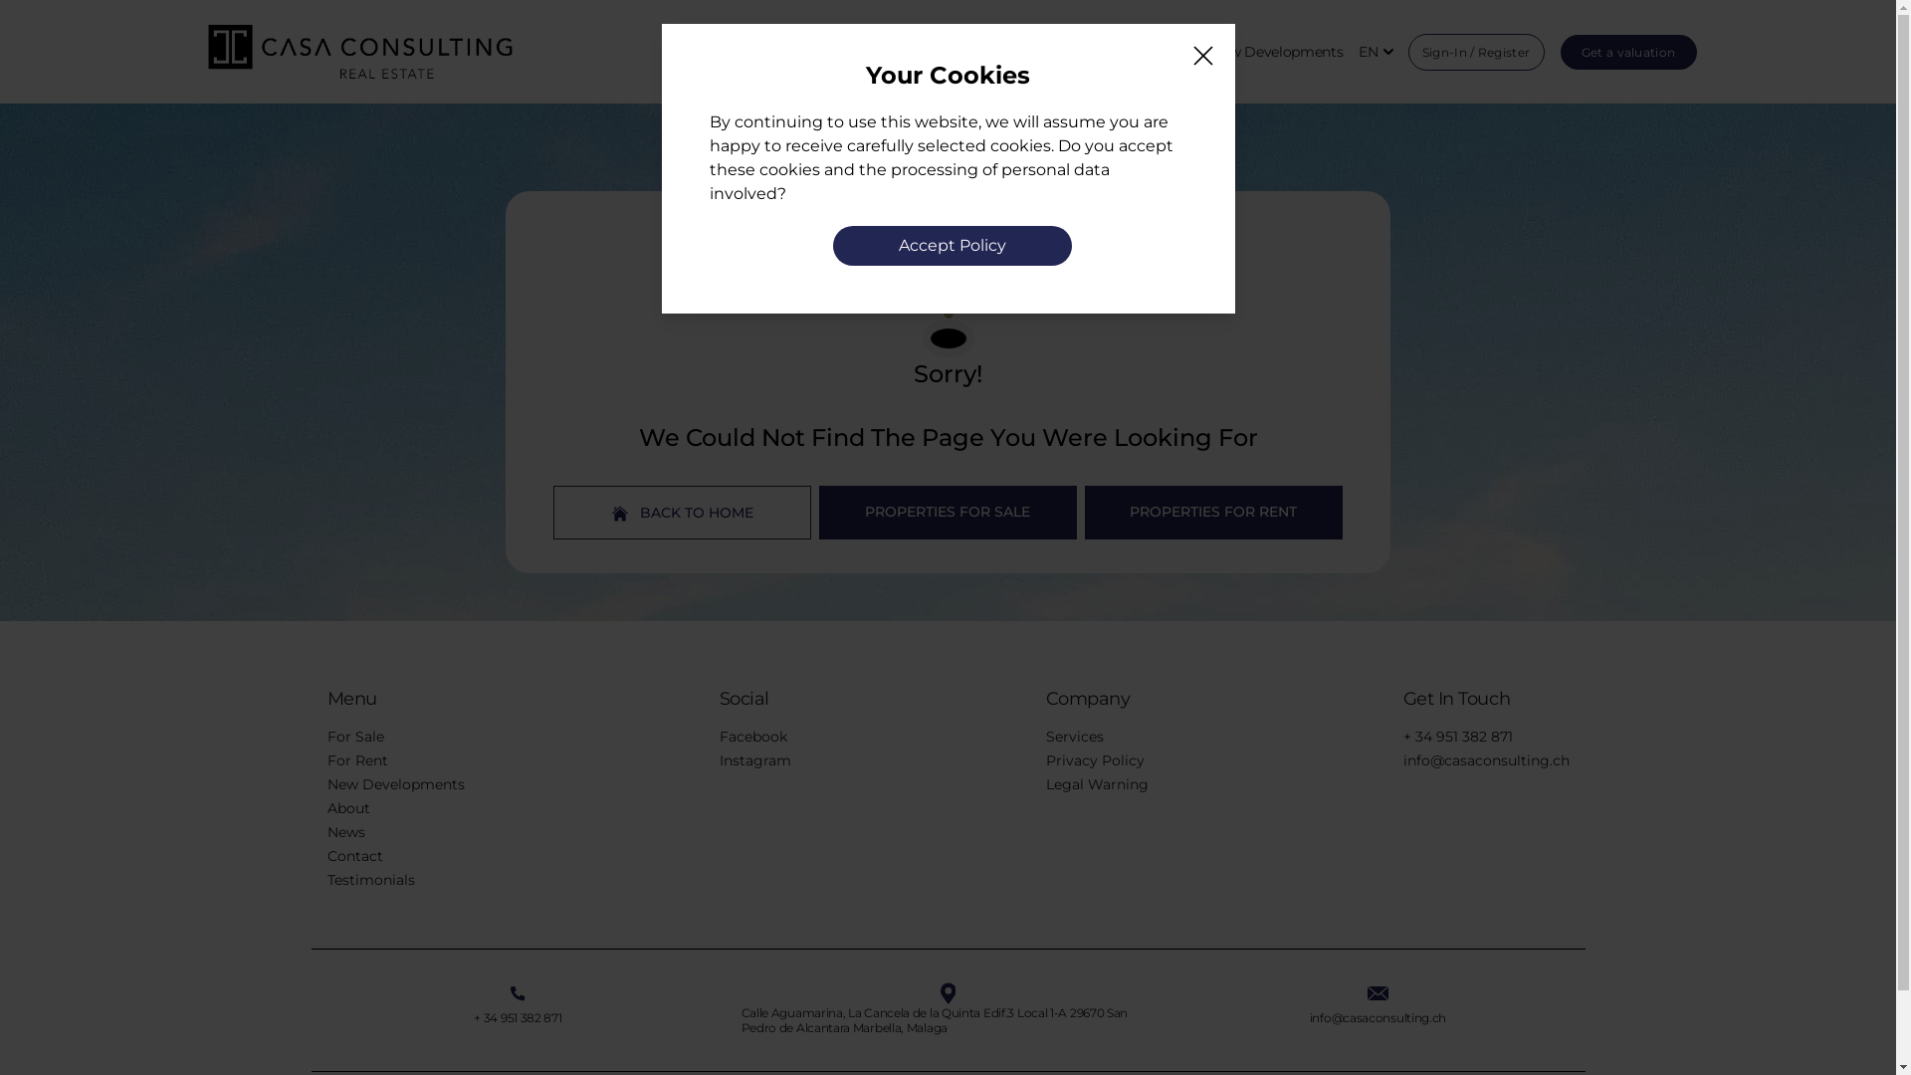  I want to click on Get a valuation, so click(1628, 52).